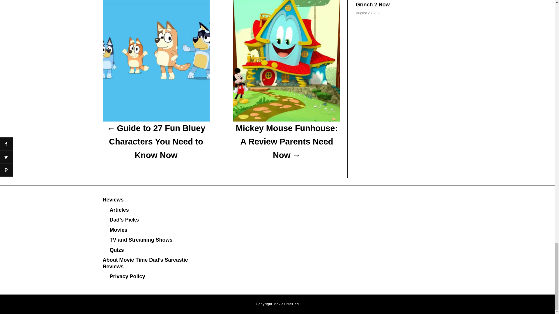 The height and width of the screenshot is (314, 559). What do you see at coordinates (286, 142) in the screenshot?
I see `Mickey Mouse Funhouse: A Review Parents Need Now` at bounding box center [286, 142].